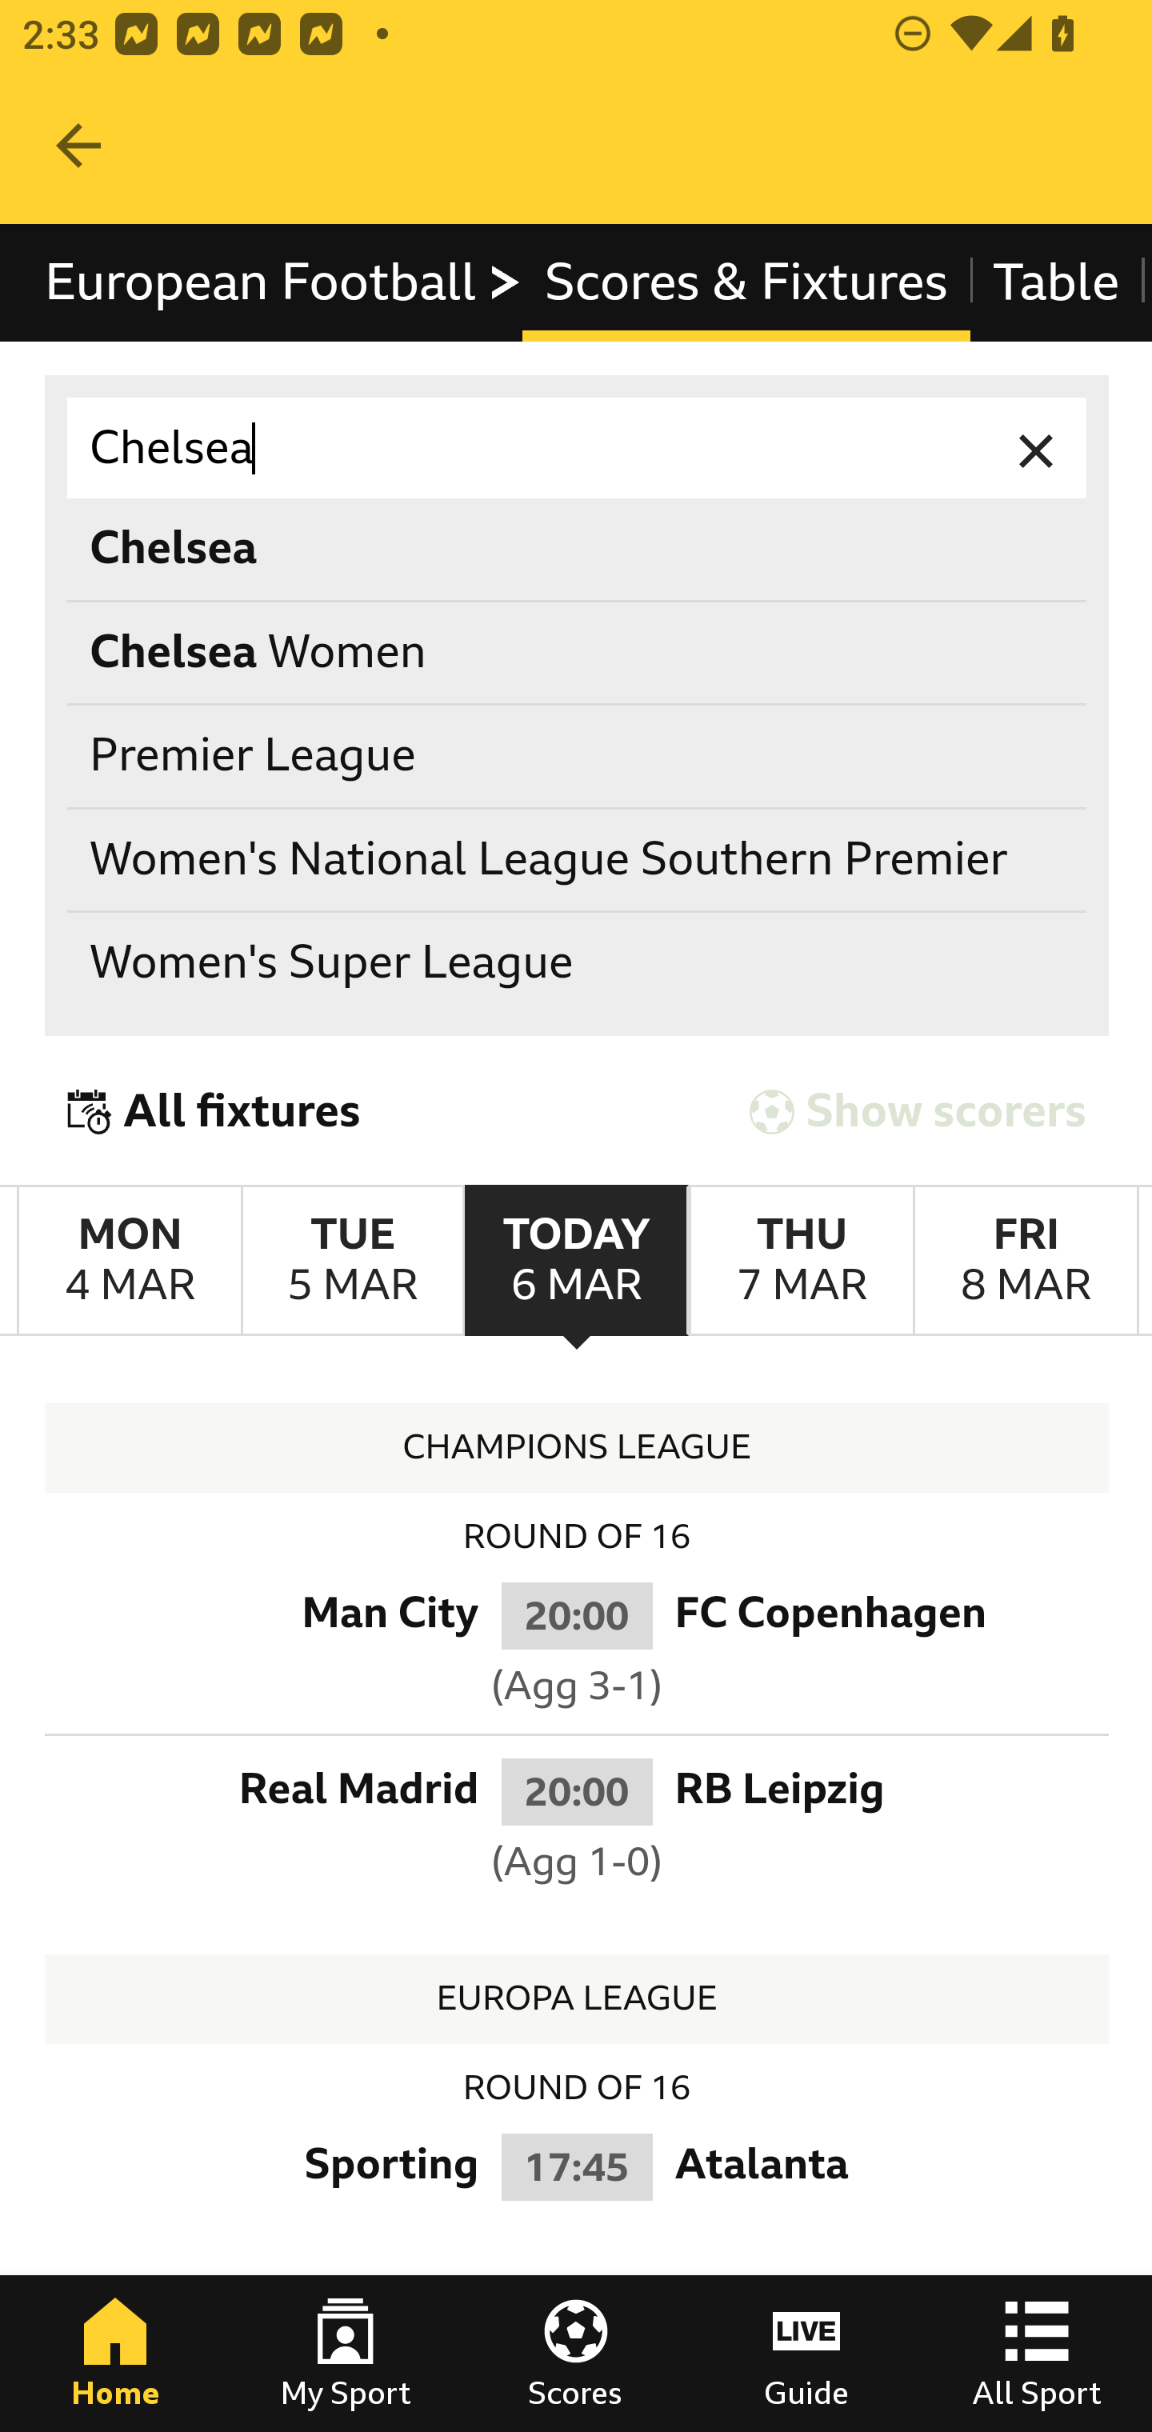 The image size is (1152, 2432). Describe the element at coordinates (800, 1261) in the screenshot. I see `ThursdayMarch 7th Thursday March 7th` at that location.